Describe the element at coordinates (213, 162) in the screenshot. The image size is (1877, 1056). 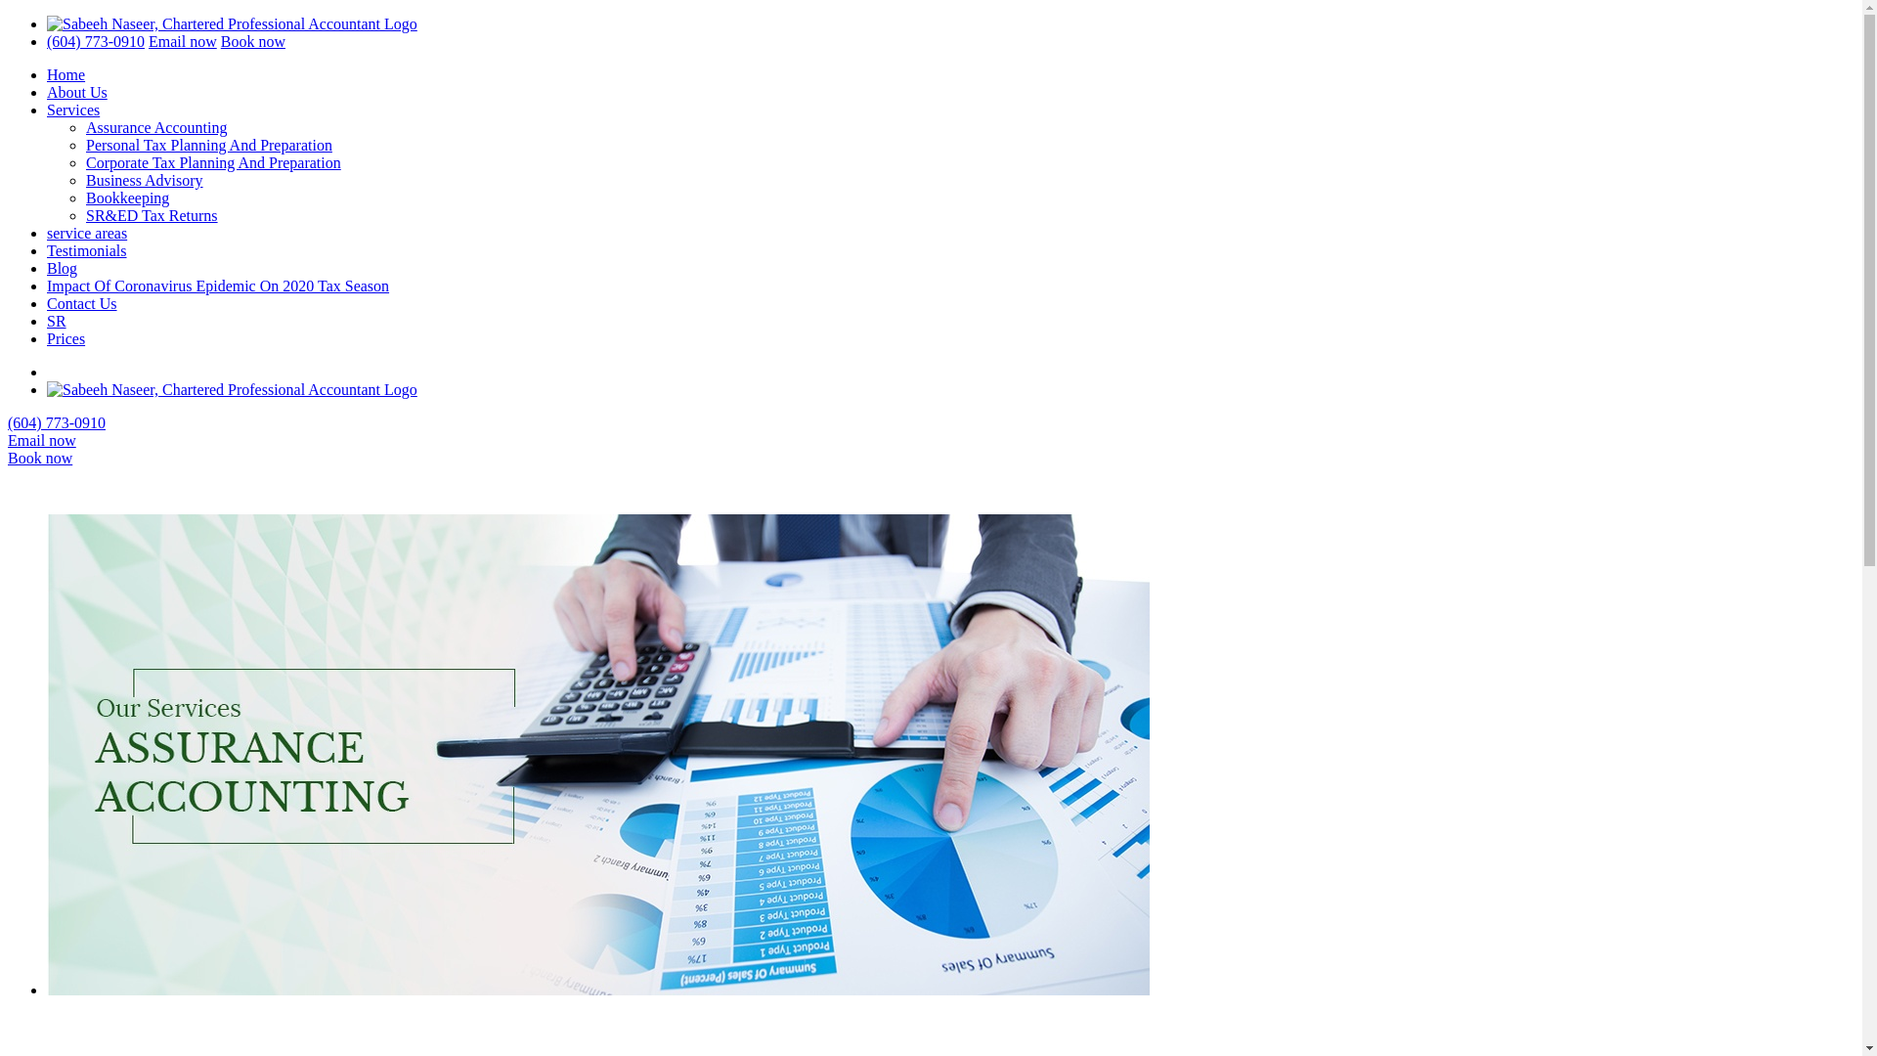
I see `Corporate Tax Planning And Preparation` at that location.